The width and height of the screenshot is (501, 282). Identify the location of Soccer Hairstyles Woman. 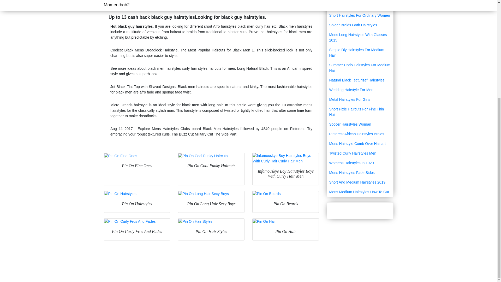
(360, 124).